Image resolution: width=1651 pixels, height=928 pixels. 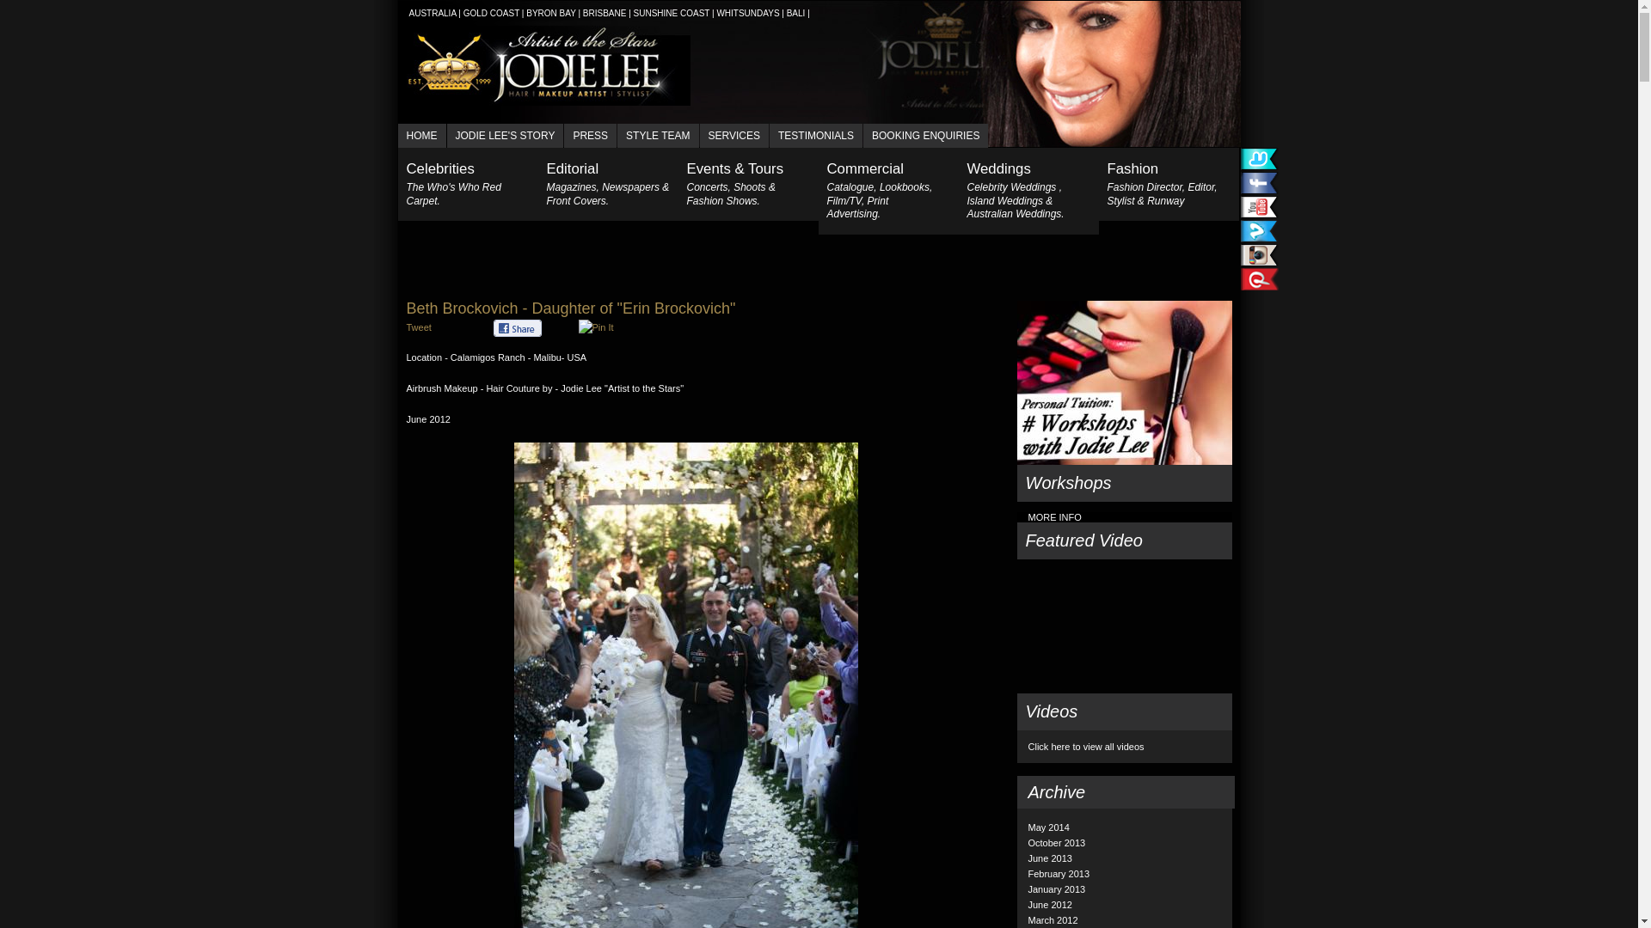 I want to click on June 2012, so click(x=1051, y=905).